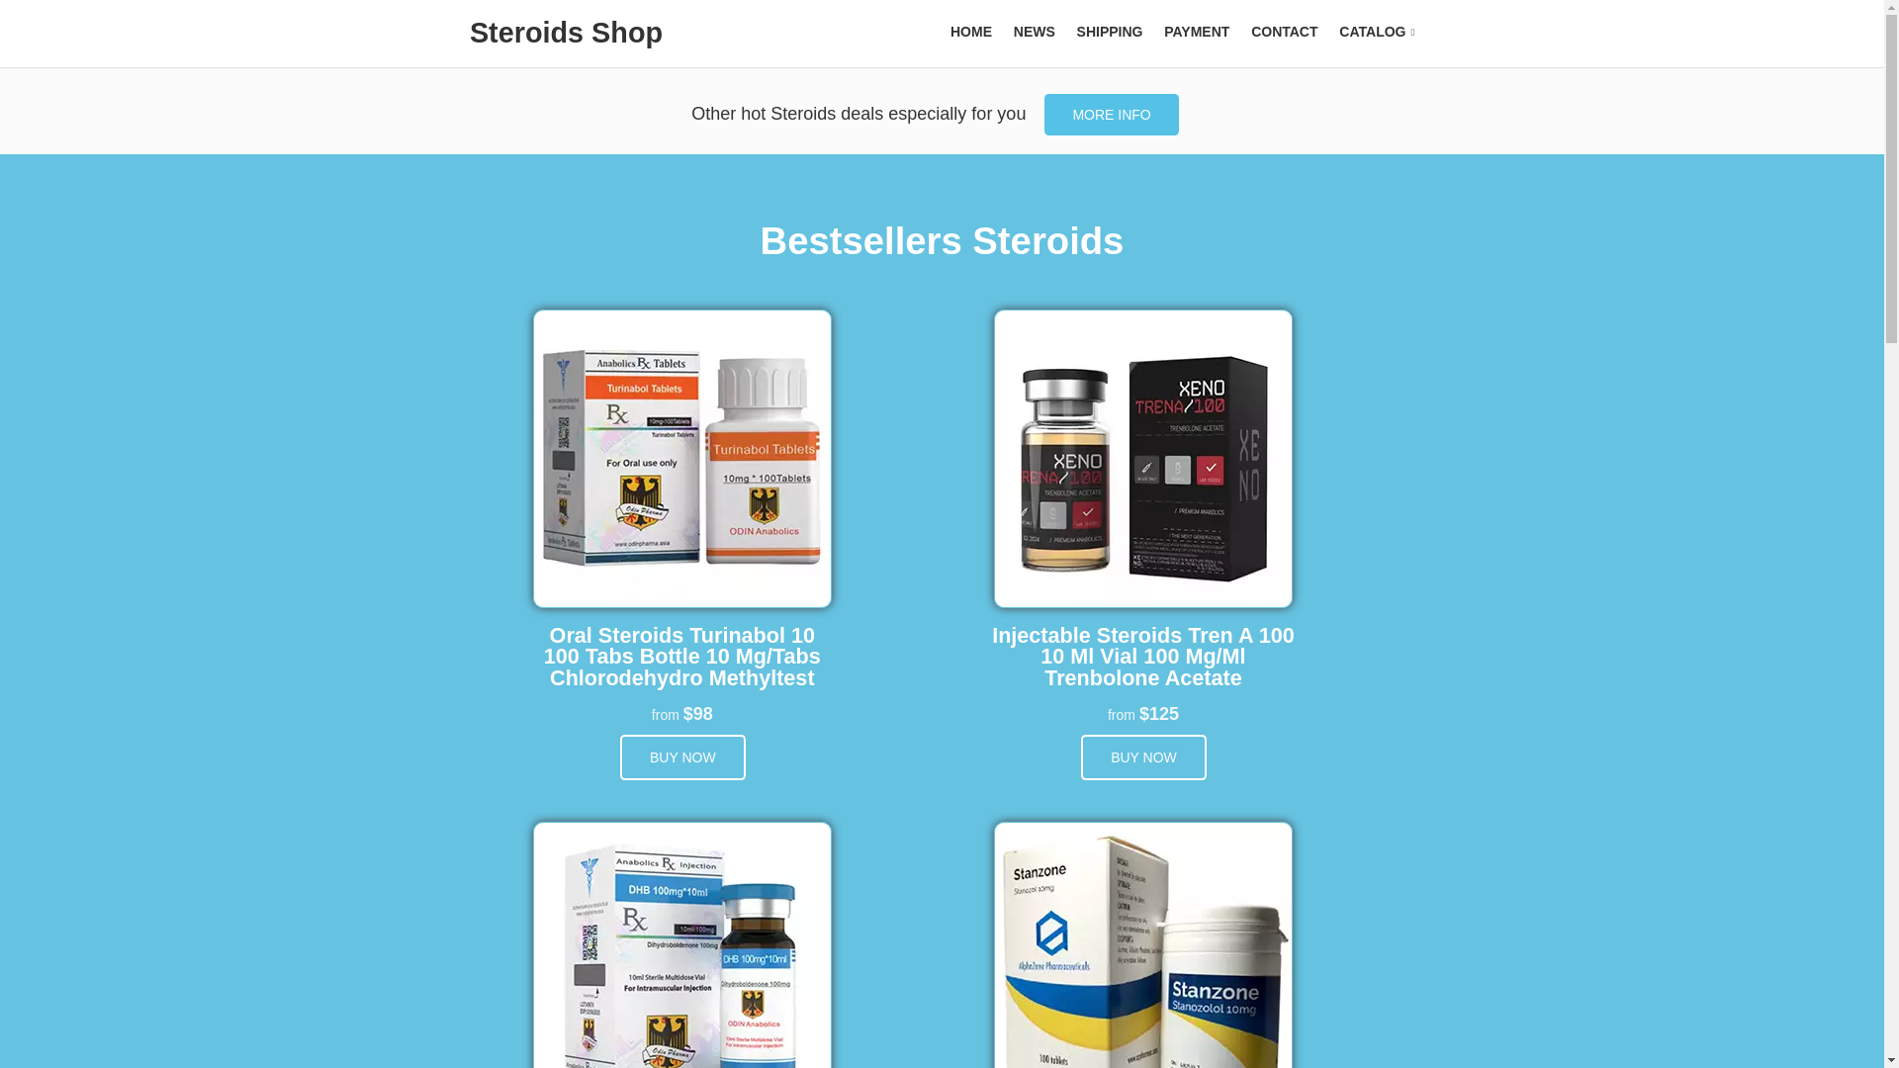 The width and height of the screenshot is (1899, 1068). I want to click on SHIPPING, so click(1110, 31).